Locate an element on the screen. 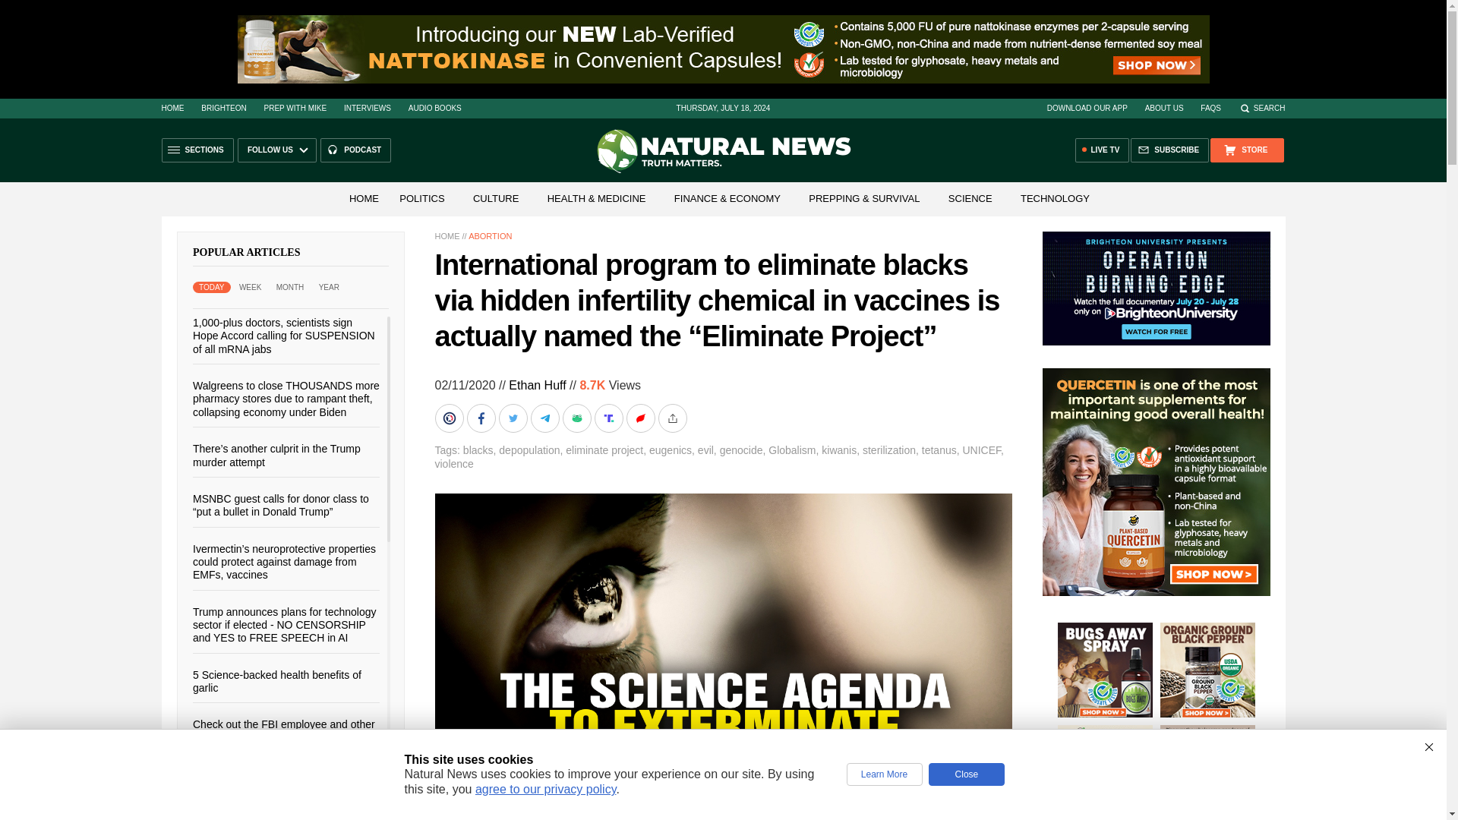 Image resolution: width=1458 pixels, height=820 pixels. Share on Gettr is located at coordinates (641, 418).